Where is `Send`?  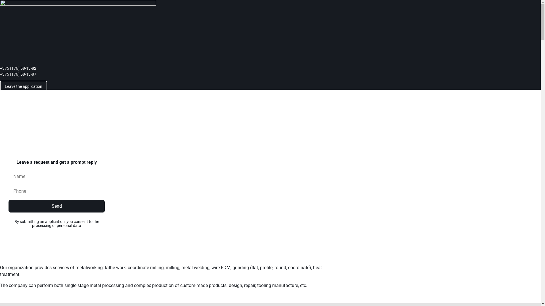 Send is located at coordinates (57, 206).